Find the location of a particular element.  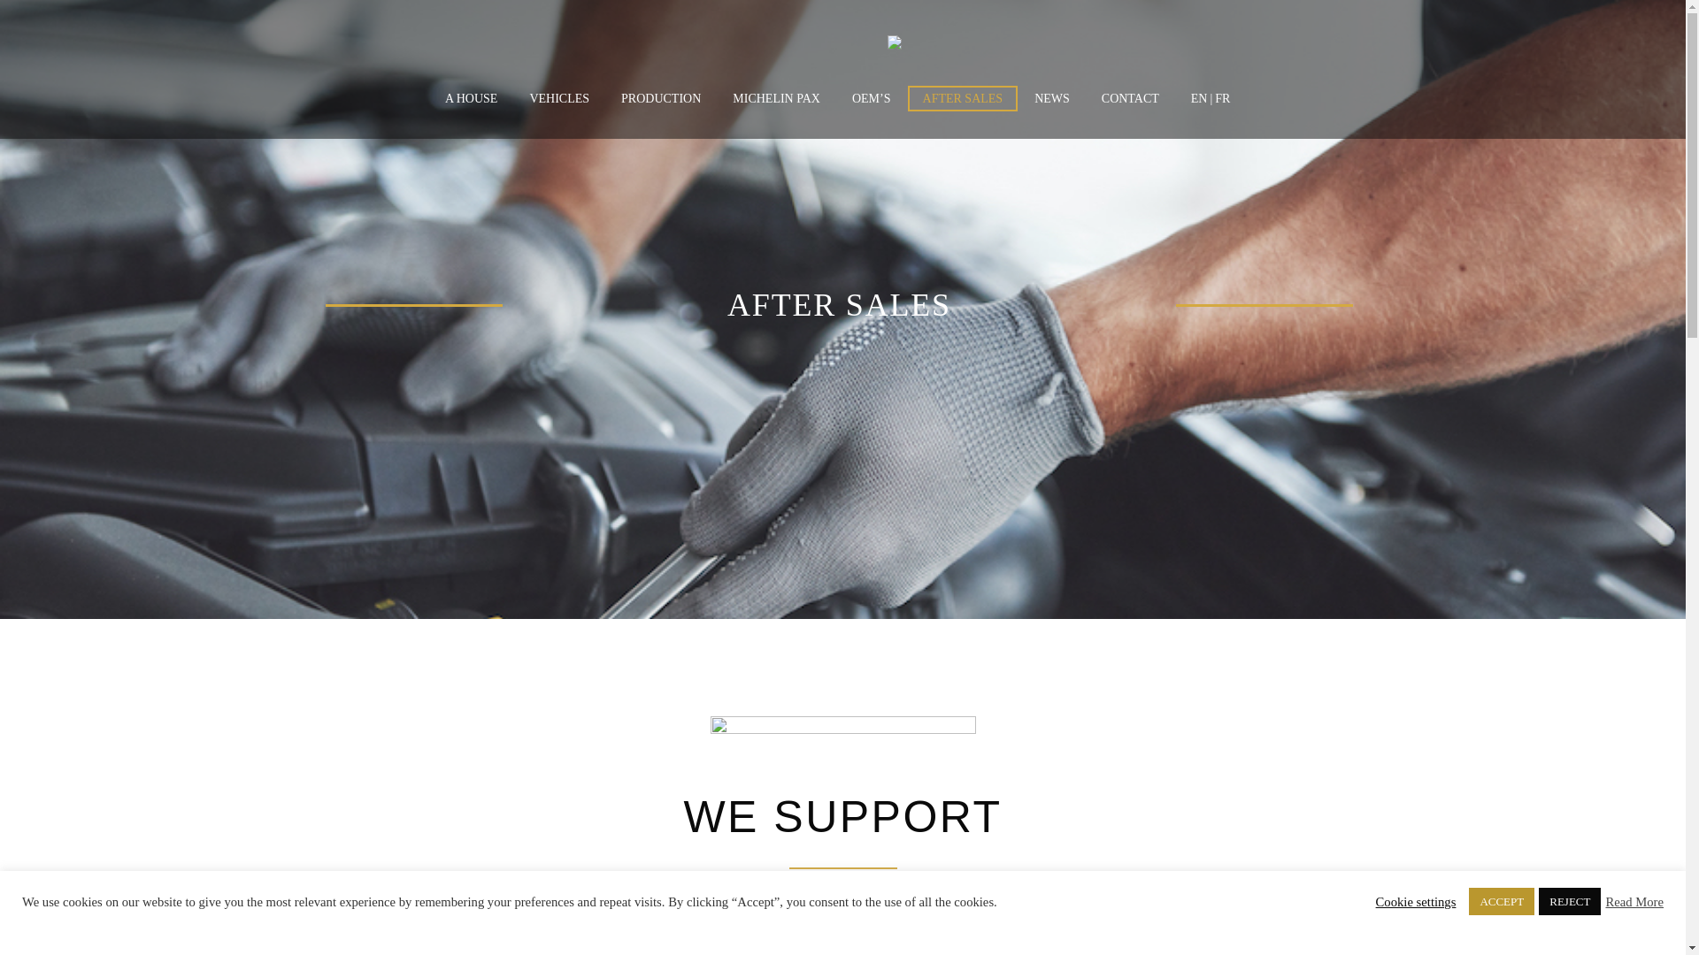

CONTACT is located at coordinates (1130, 99).